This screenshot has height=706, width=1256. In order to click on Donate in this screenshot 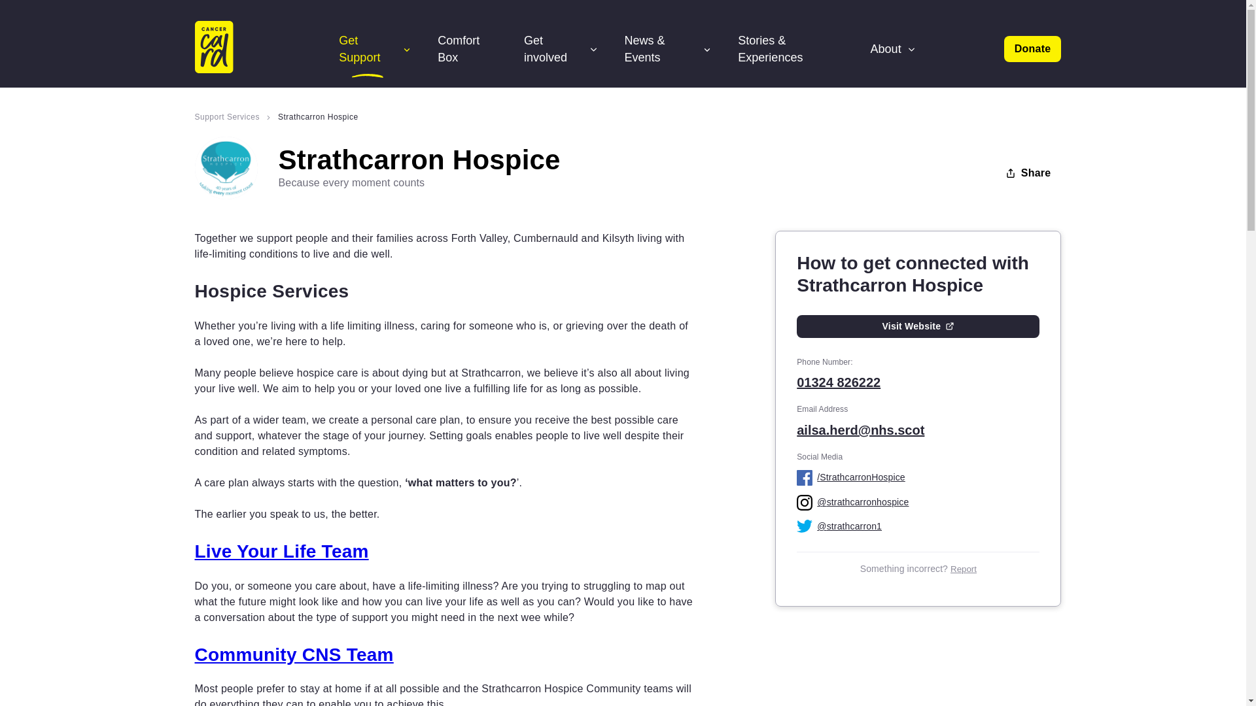, I will do `click(1032, 49)`.